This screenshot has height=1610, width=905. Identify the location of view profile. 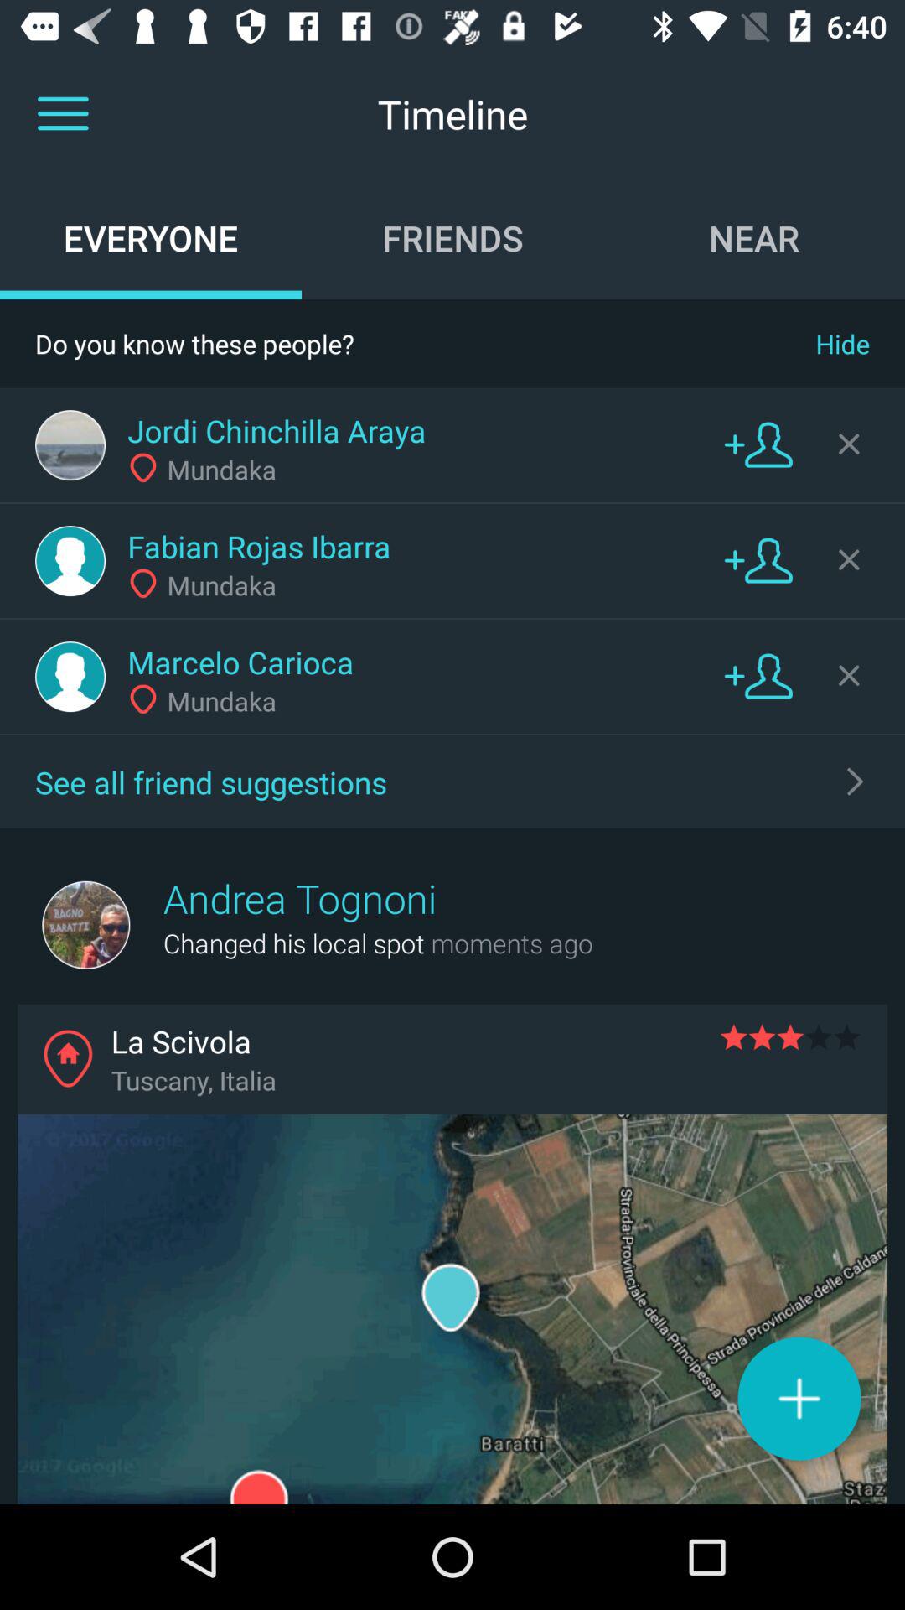
(70, 445).